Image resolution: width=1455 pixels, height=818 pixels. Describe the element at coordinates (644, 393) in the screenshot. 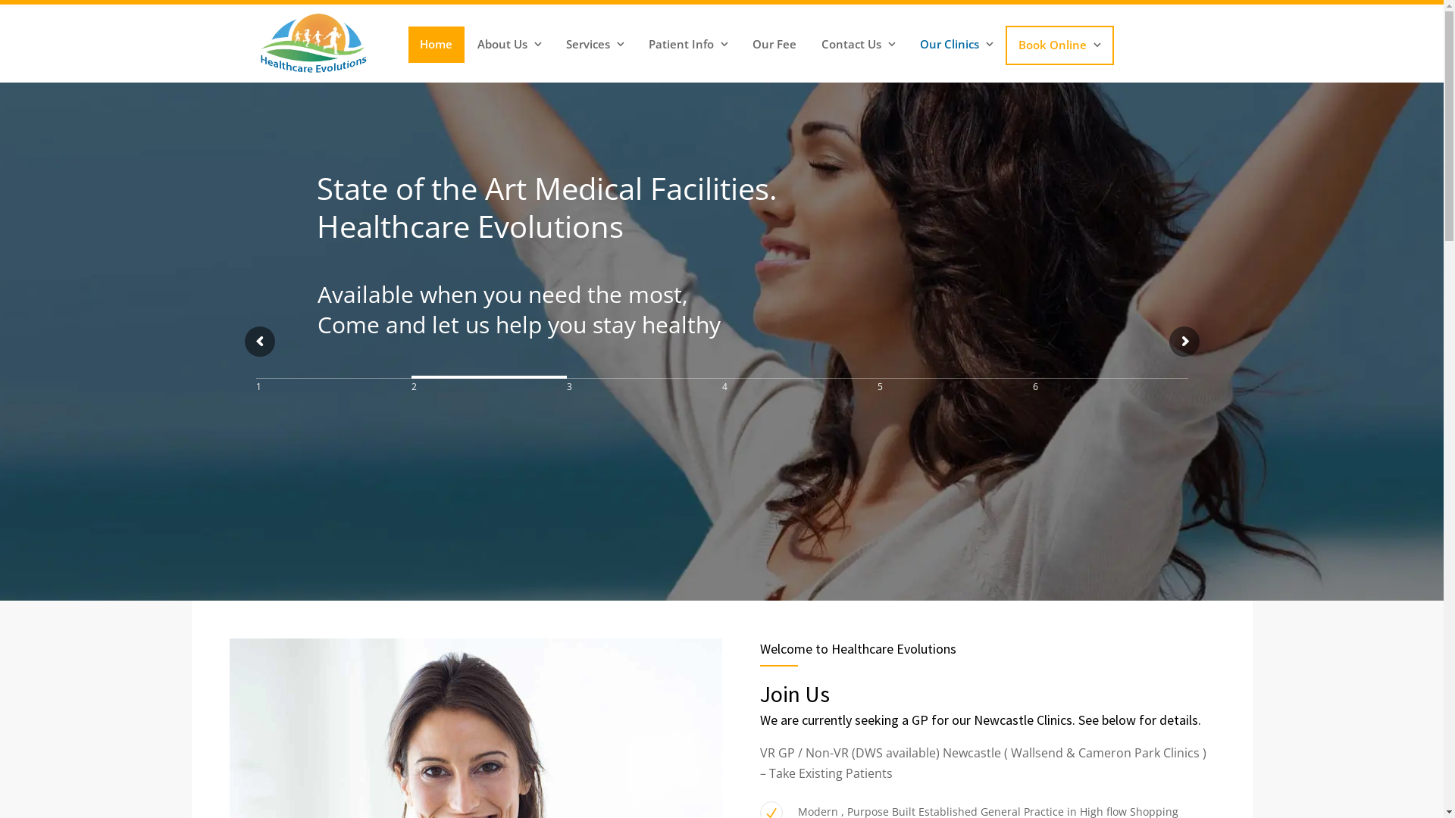

I see `3` at that location.